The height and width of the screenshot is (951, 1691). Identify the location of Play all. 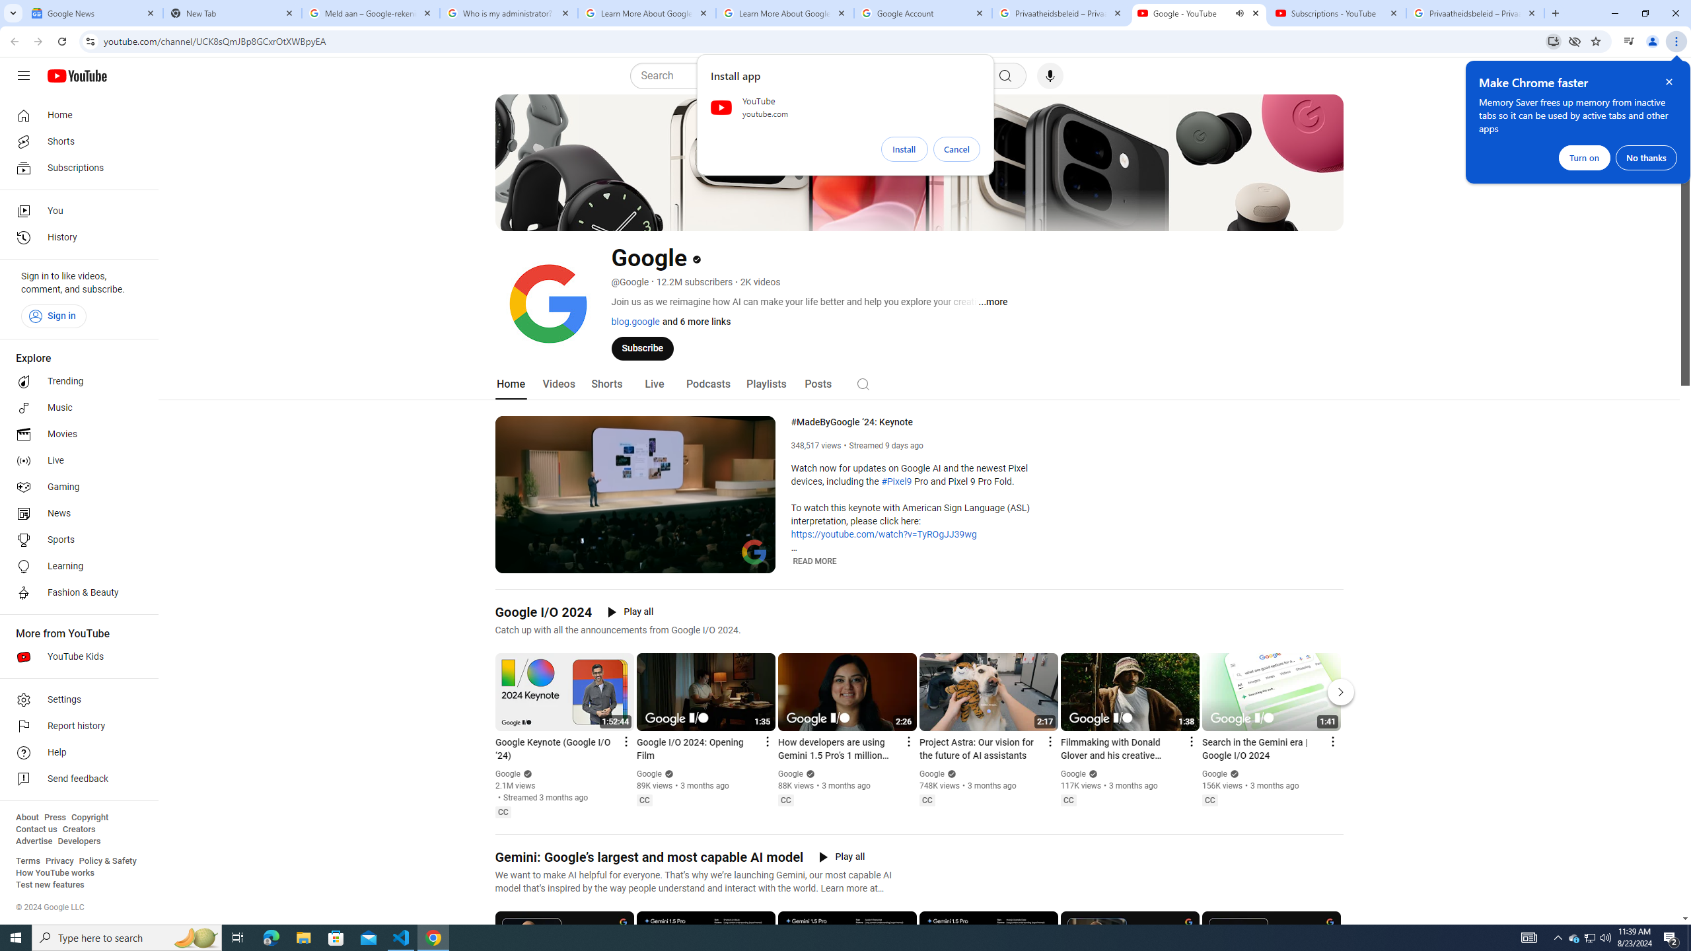
(842, 857).